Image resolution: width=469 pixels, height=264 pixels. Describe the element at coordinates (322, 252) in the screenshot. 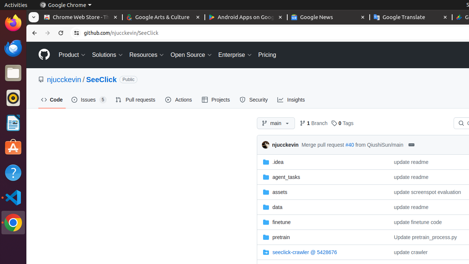

I see `seeclick-crawler, (Submodule)` at that location.